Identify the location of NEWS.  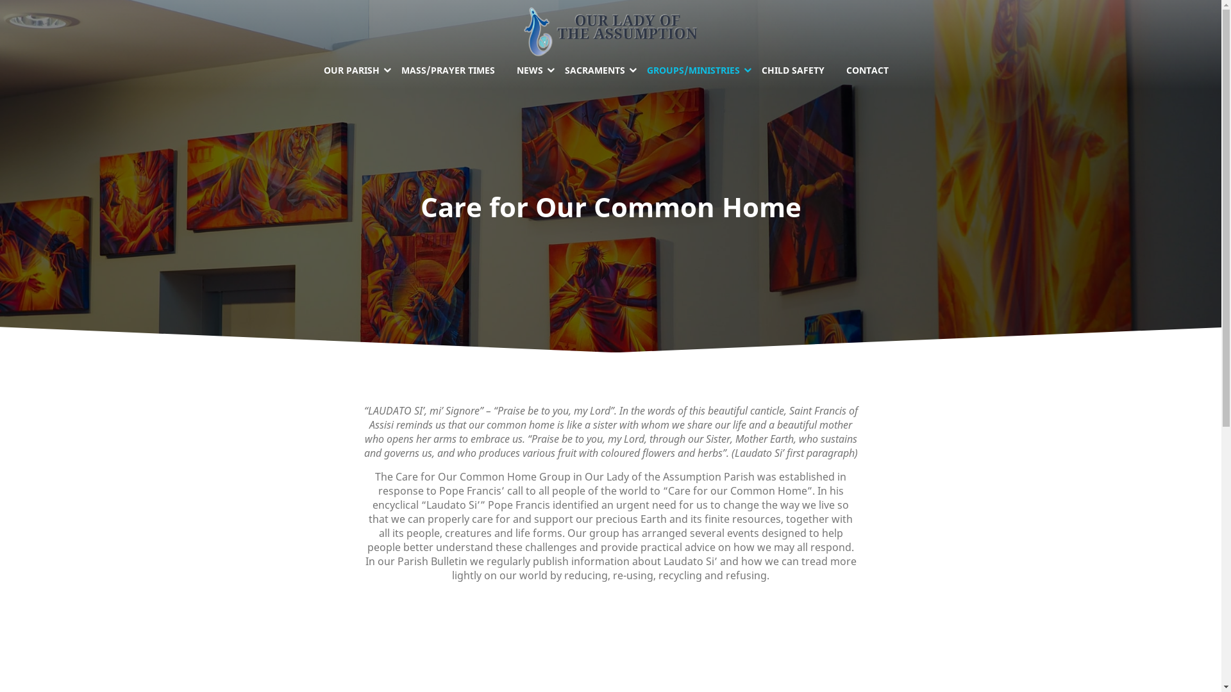
(530, 70).